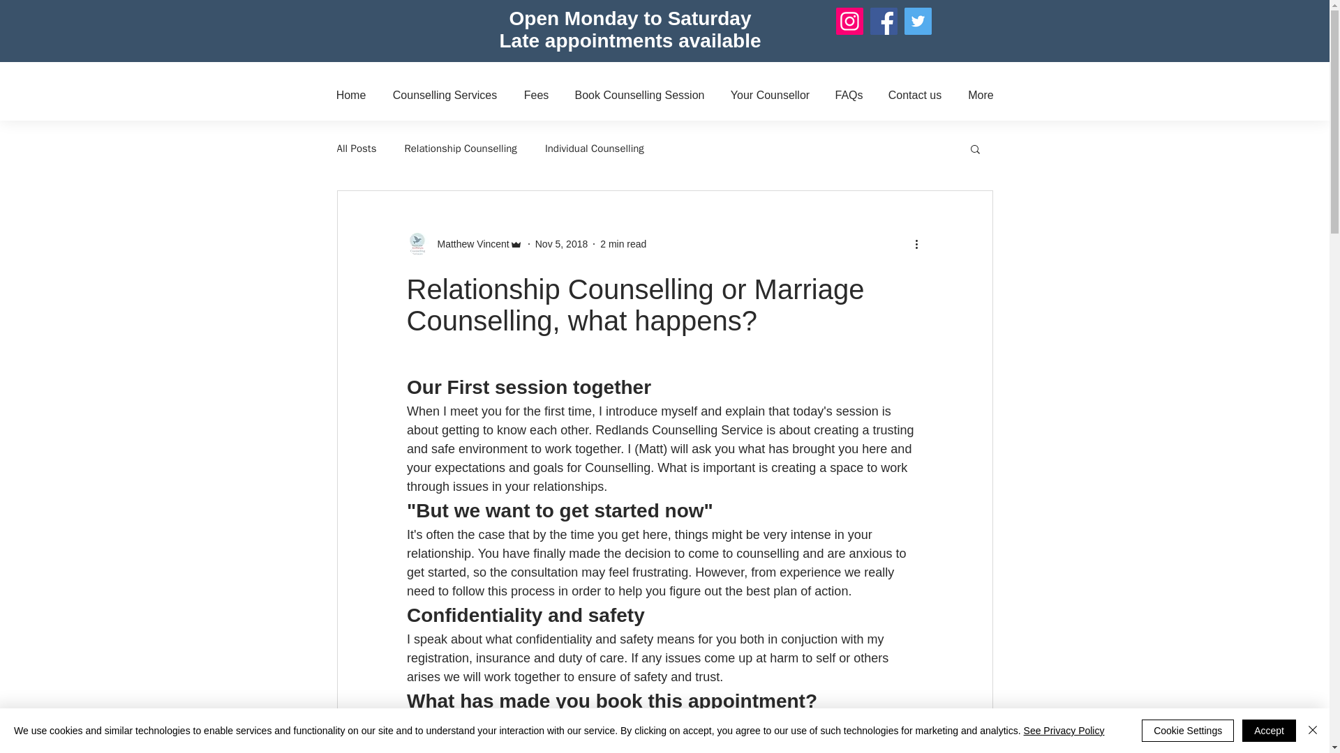  I want to click on Relationship Counselling, so click(460, 149).